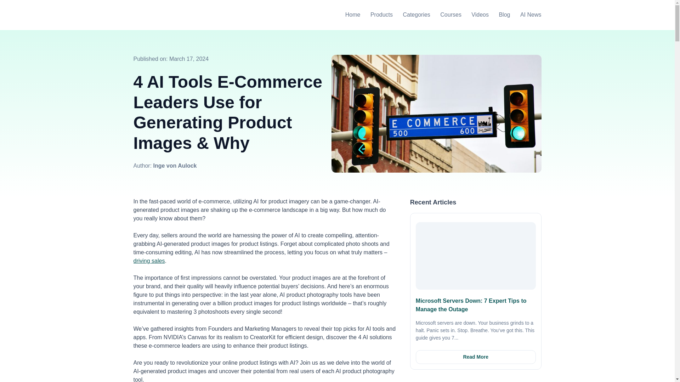 Image resolution: width=680 pixels, height=382 pixels. What do you see at coordinates (475, 357) in the screenshot?
I see `Read More` at bounding box center [475, 357].